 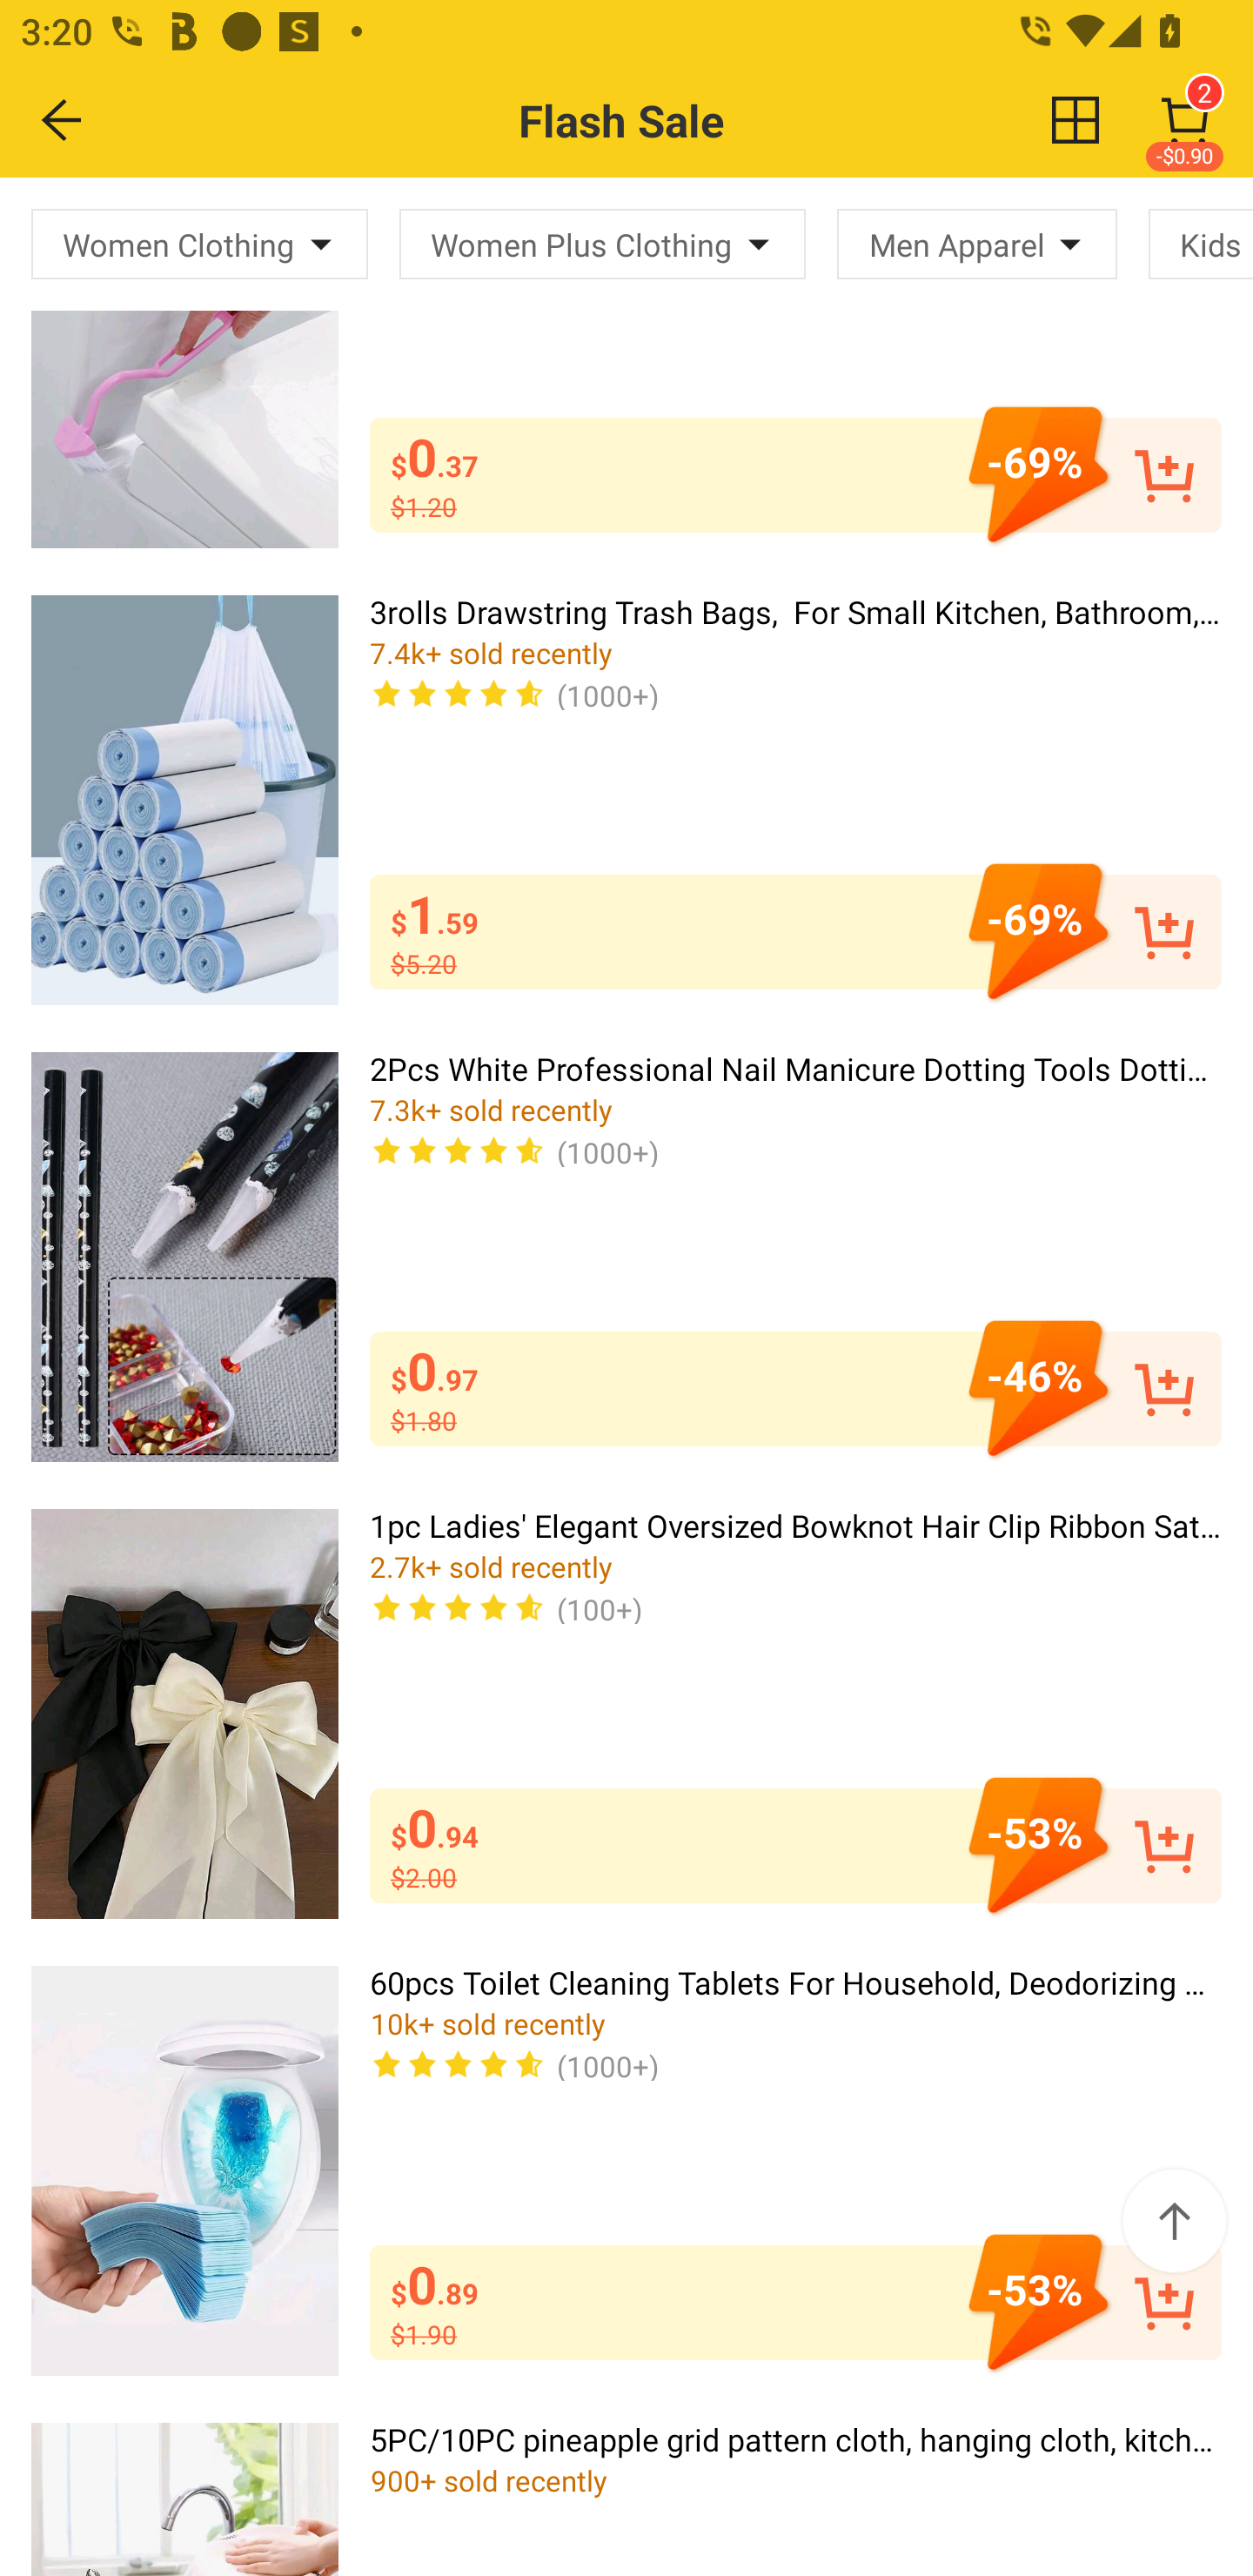 What do you see at coordinates (602, 243) in the screenshot?
I see `Women Plus Clothing` at bounding box center [602, 243].